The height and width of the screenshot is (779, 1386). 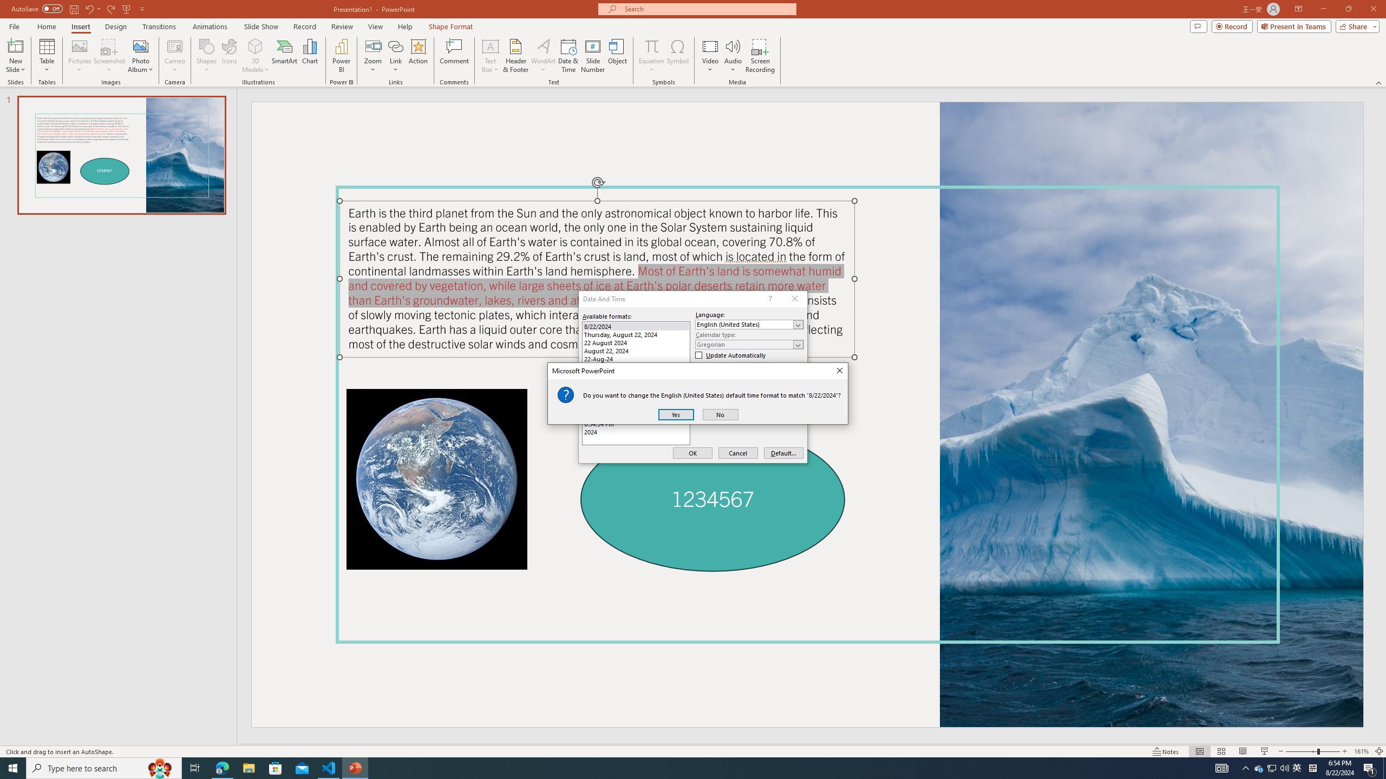 What do you see at coordinates (1384, 768) in the screenshot?
I see `Running applications` at bounding box center [1384, 768].